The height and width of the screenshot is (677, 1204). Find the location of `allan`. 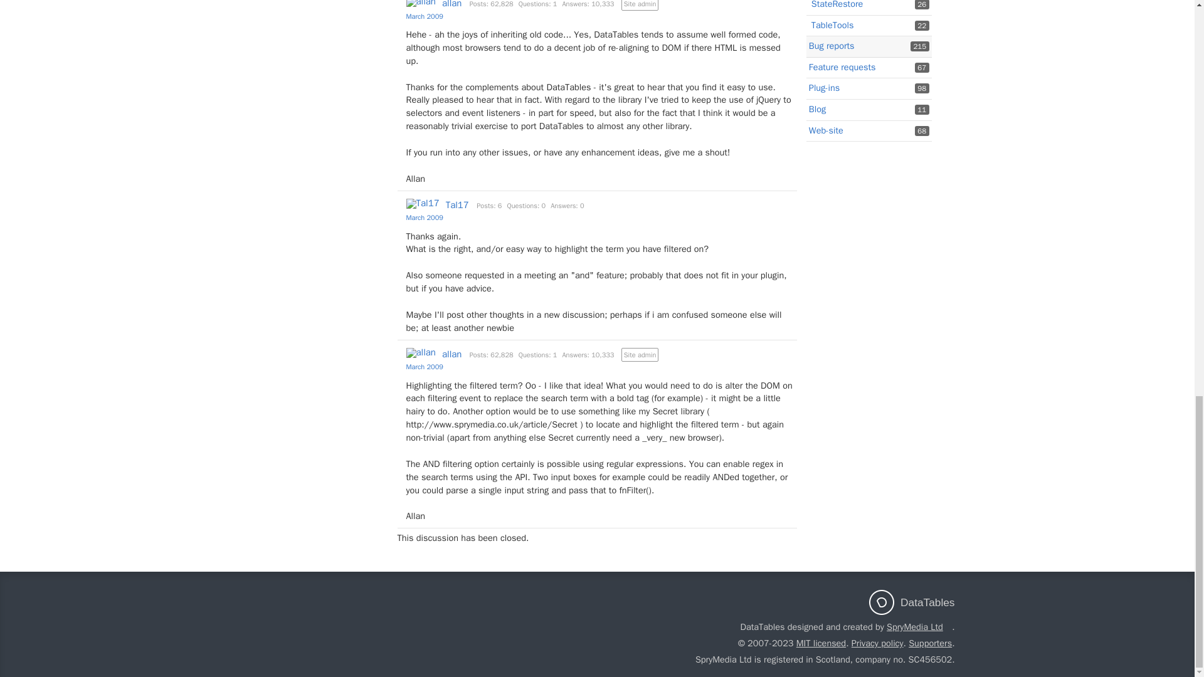

allan is located at coordinates (421, 353).